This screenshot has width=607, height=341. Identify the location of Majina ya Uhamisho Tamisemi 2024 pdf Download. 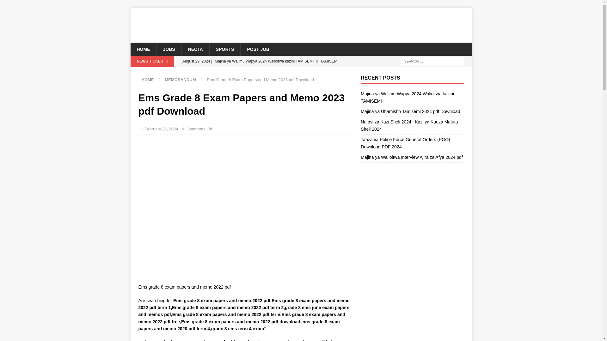
(265, 72).